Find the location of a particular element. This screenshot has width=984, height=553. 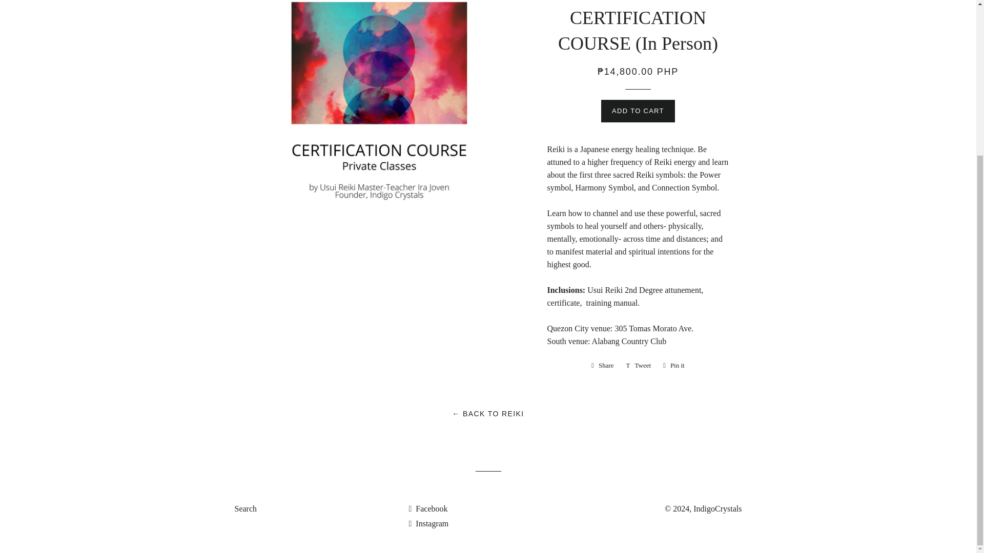

IndigoCrystals on Facebook is located at coordinates (639, 366).